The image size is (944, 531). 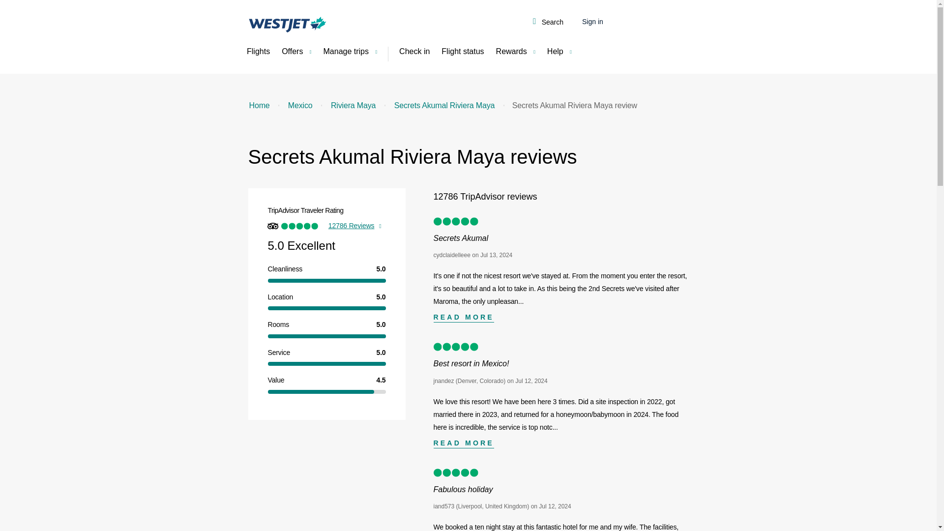 What do you see at coordinates (548, 23) in the screenshot?
I see `Search` at bounding box center [548, 23].